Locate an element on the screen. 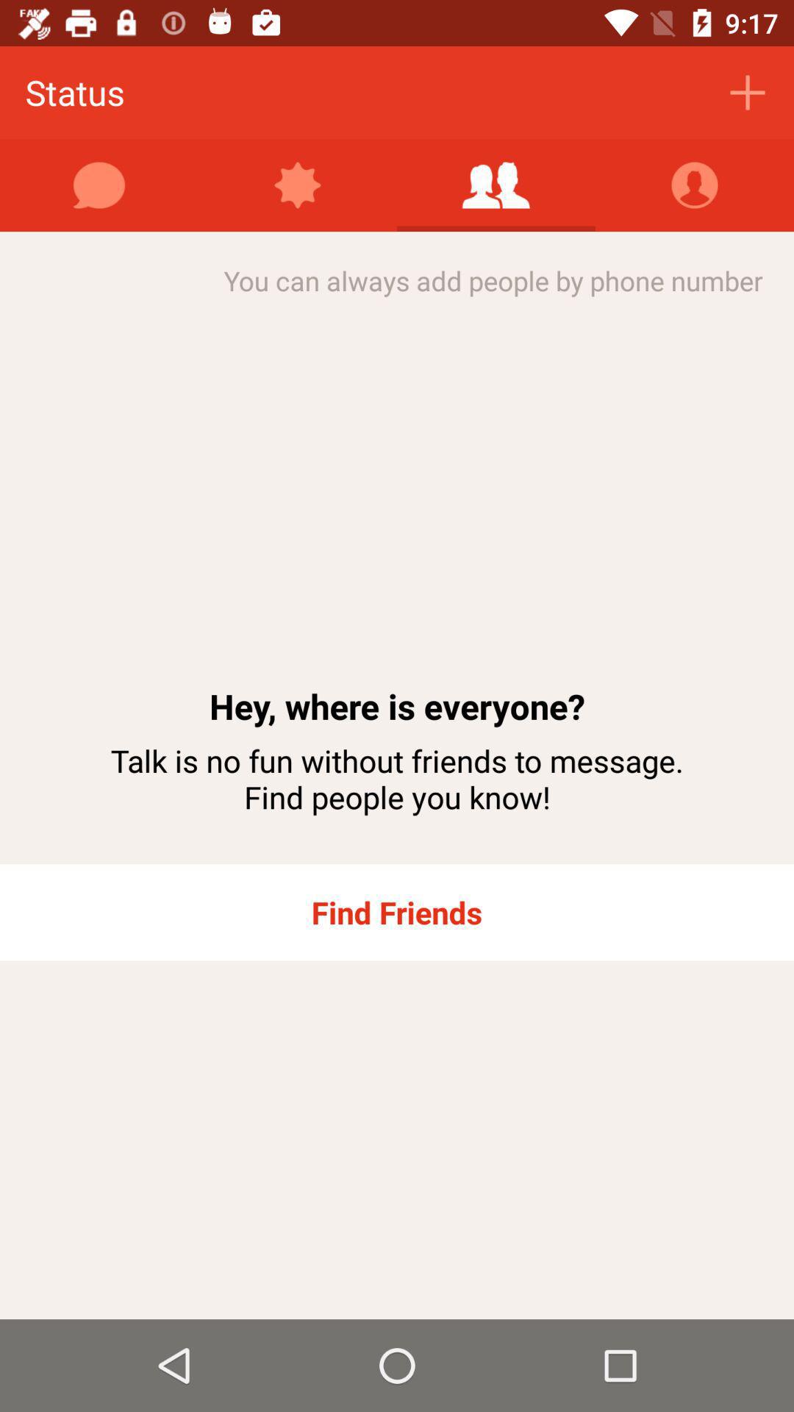  choose the item below people item is located at coordinates (99, 185).